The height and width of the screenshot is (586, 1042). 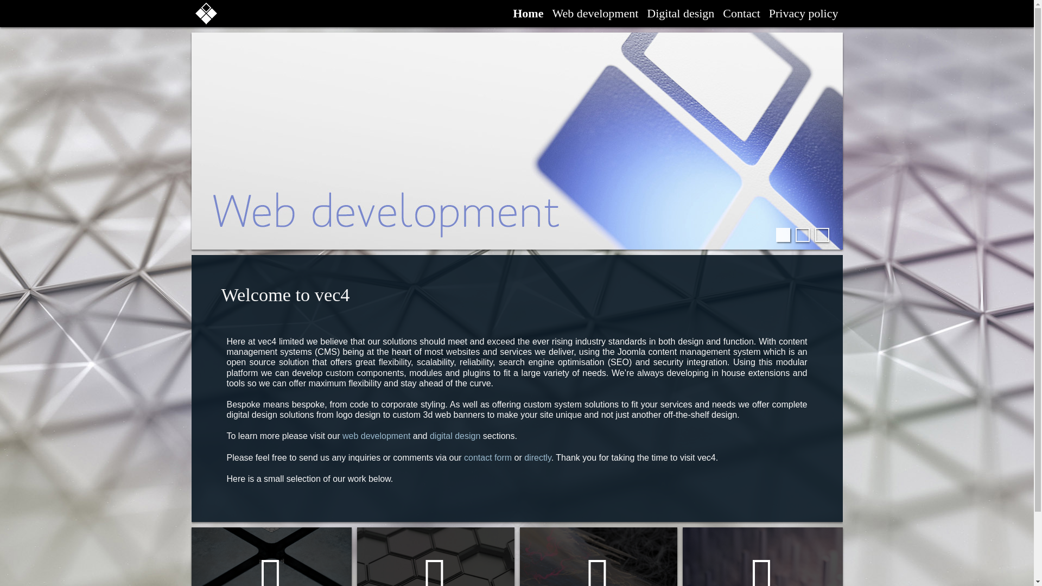 What do you see at coordinates (528, 13) in the screenshot?
I see `Home` at bounding box center [528, 13].